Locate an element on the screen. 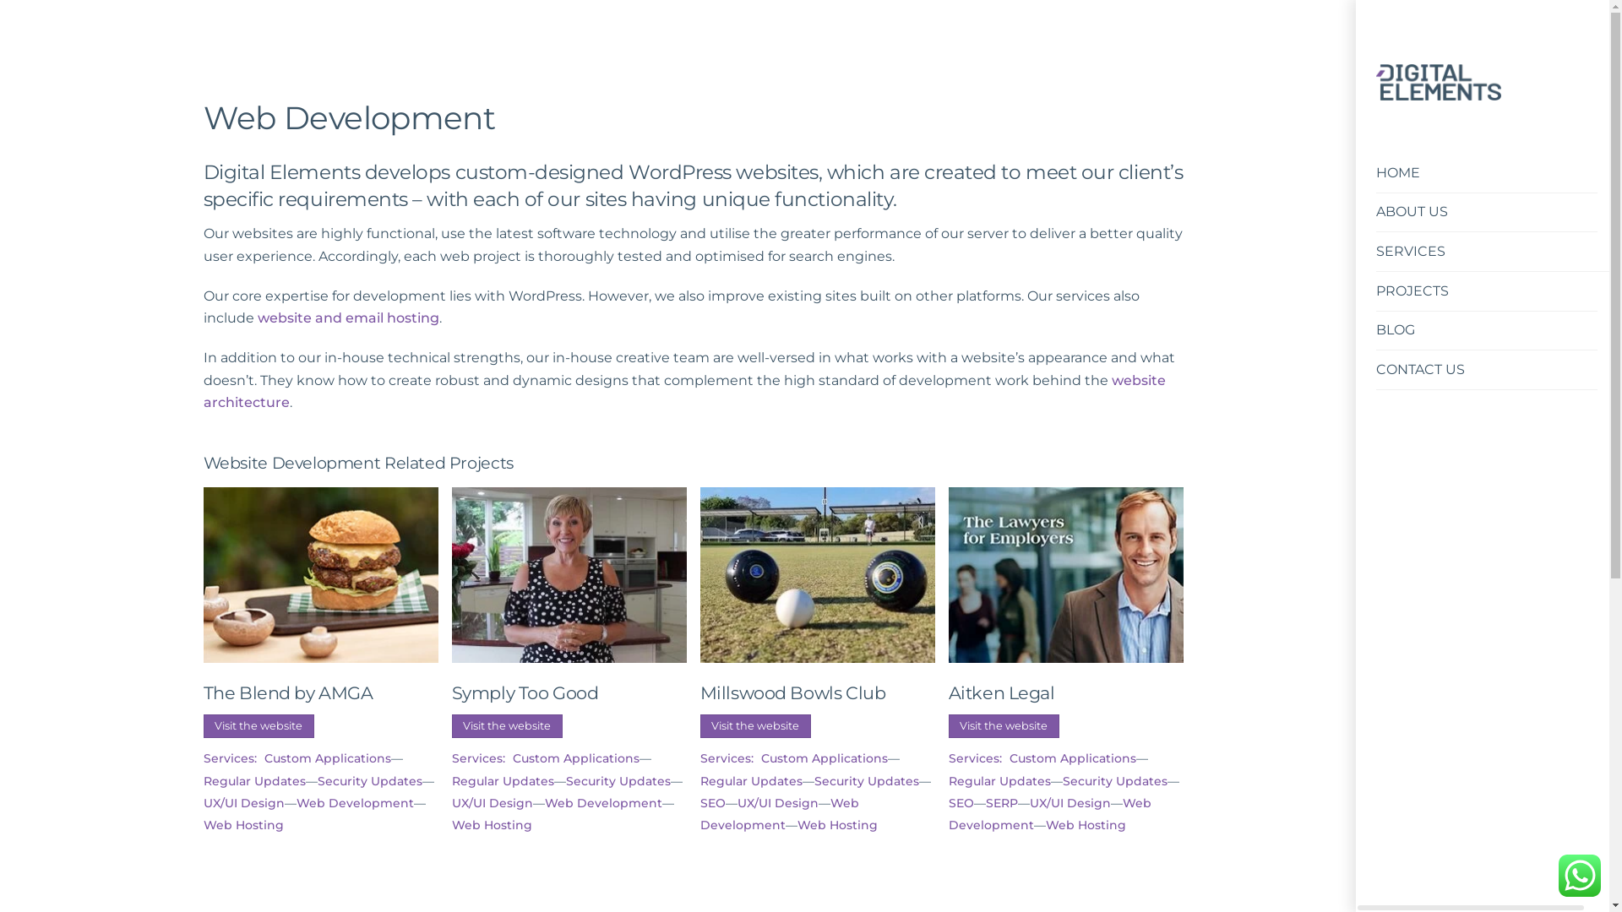 This screenshot has height=912, width=1622. Security Updates is located at coordinates (1115, 781).